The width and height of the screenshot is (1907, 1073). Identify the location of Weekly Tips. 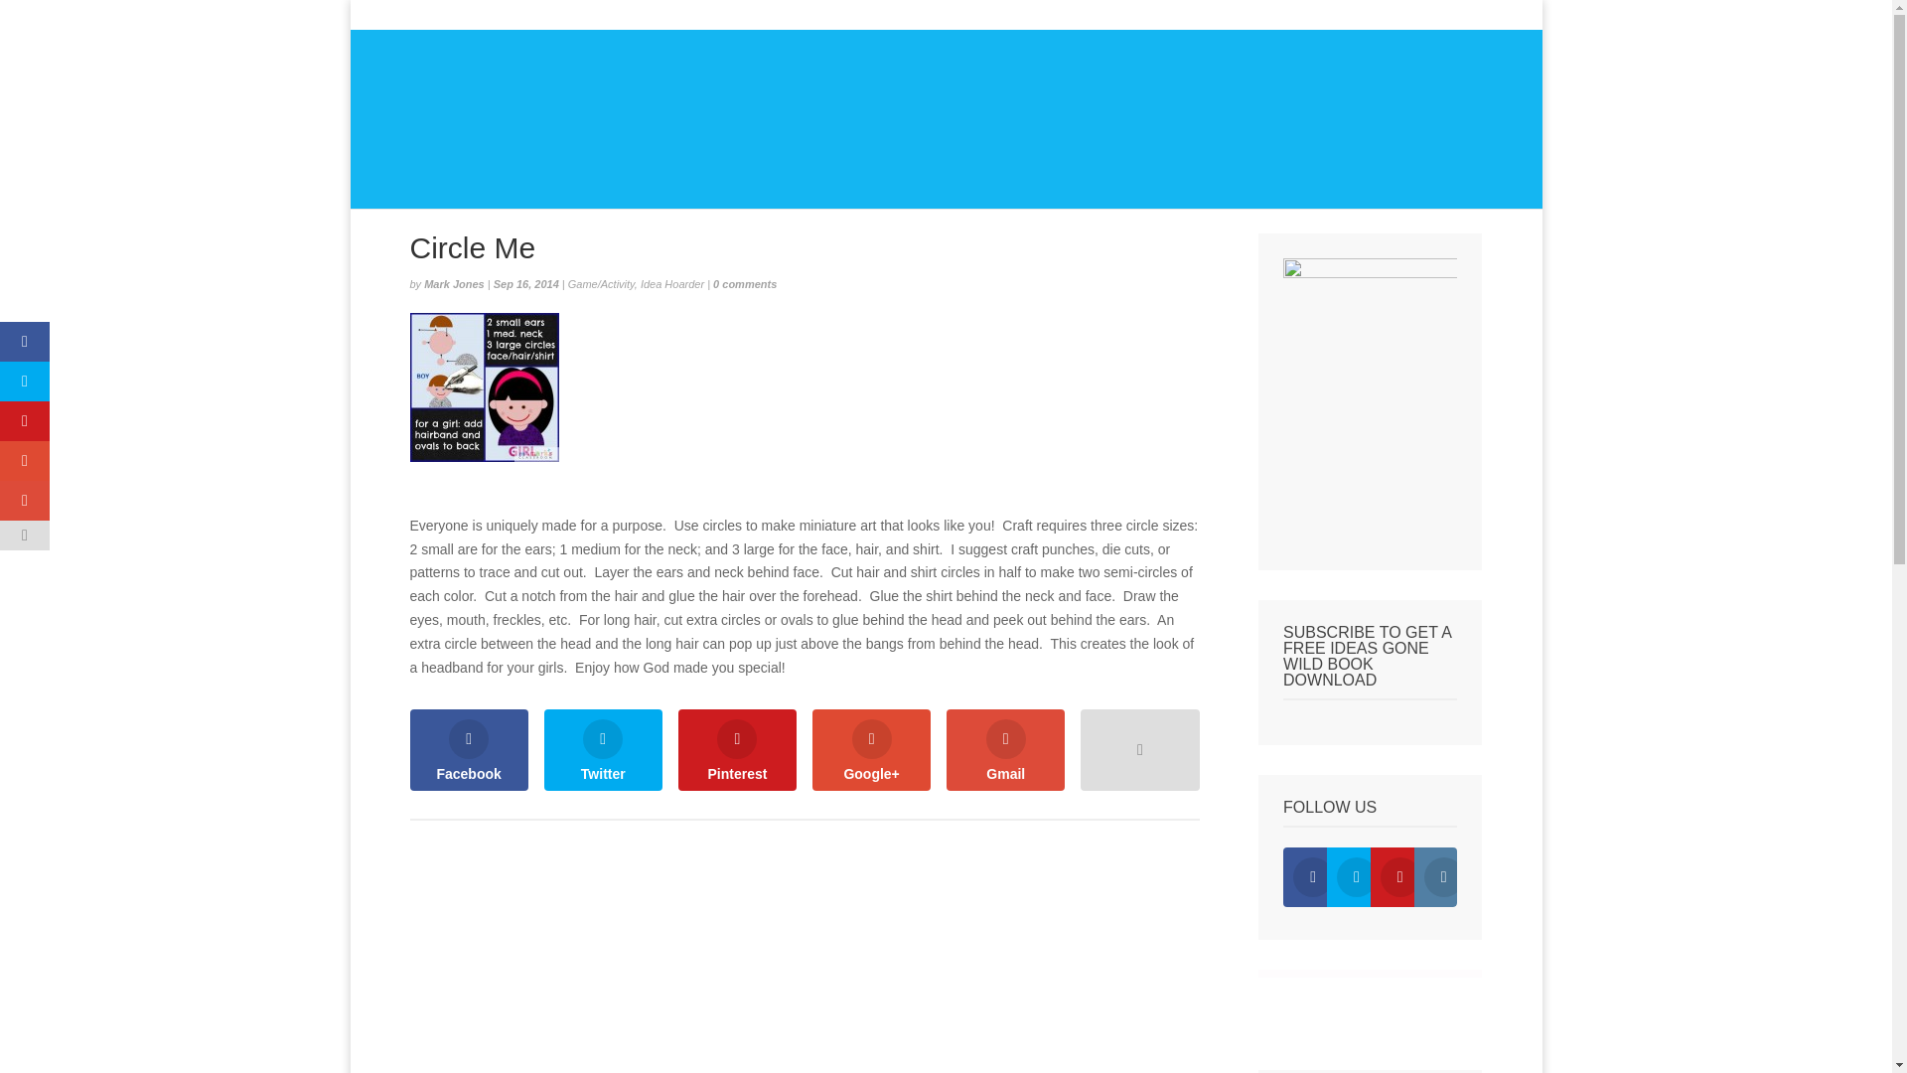
(858, 19).